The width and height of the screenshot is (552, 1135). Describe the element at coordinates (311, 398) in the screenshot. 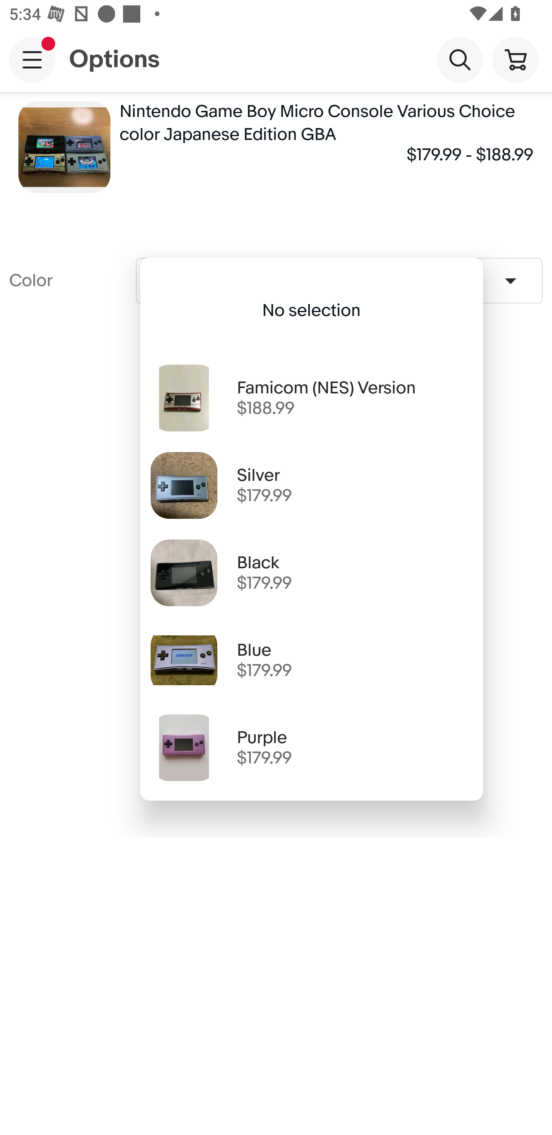

I see `Famicom (NES) Version $188.99 $188.99` at that location.